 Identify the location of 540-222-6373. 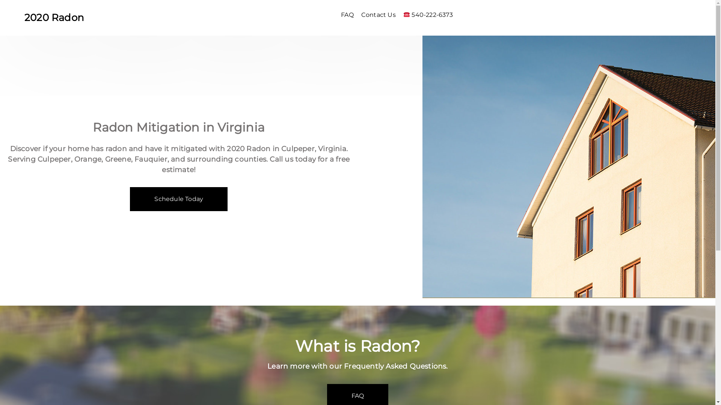
(430, 15).